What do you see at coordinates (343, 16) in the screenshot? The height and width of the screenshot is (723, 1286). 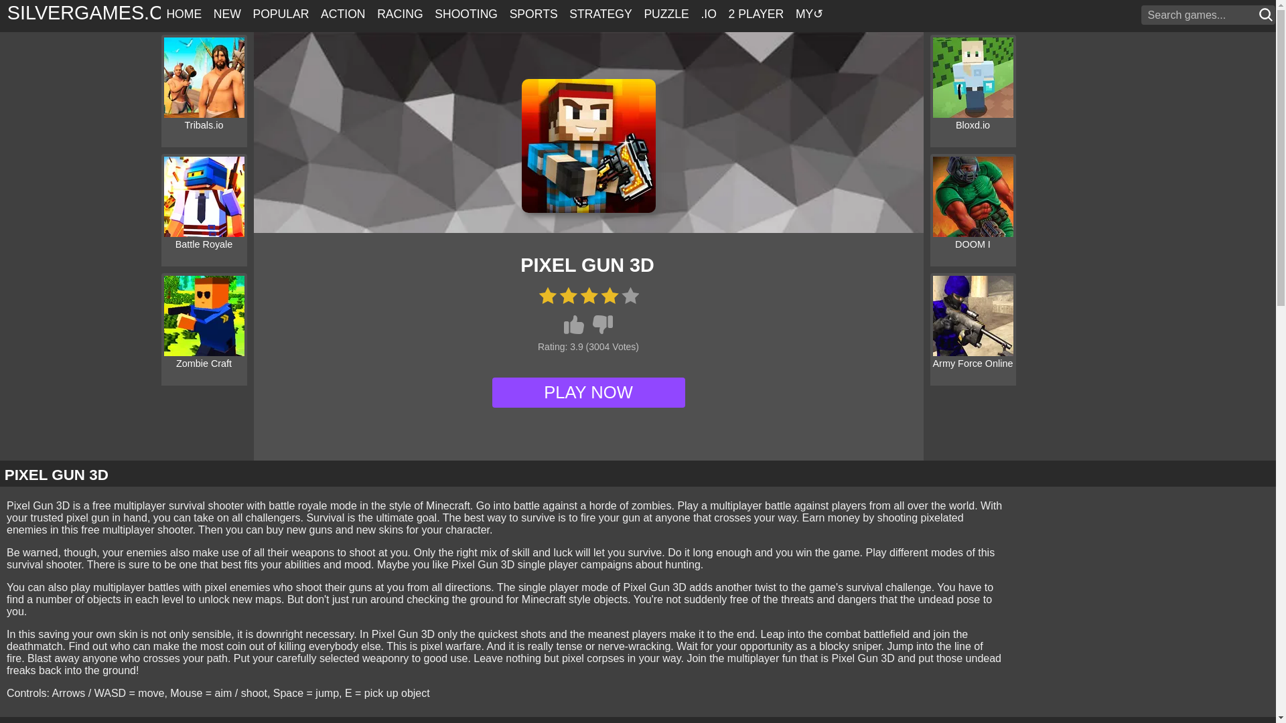 I see `ACTION` at bounding box center [343, 16].